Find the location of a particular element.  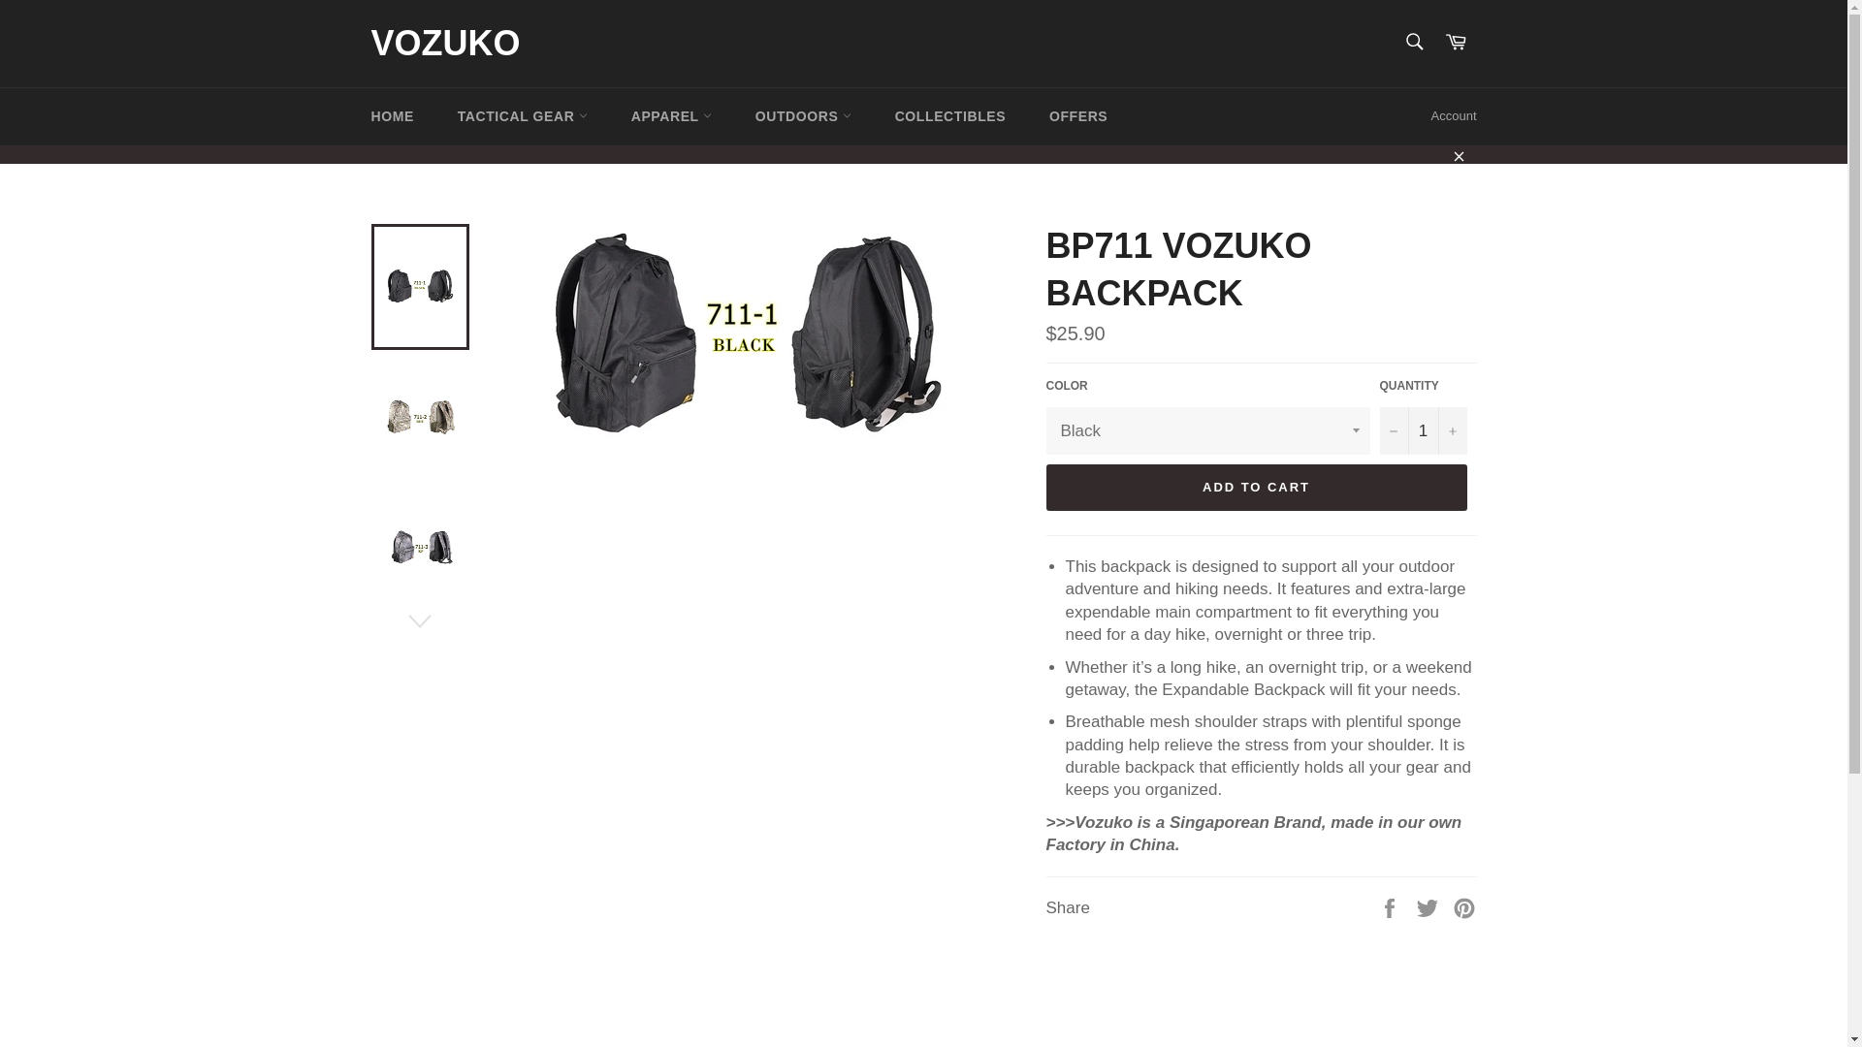

APPAREL is located at coordinates (671, 115).